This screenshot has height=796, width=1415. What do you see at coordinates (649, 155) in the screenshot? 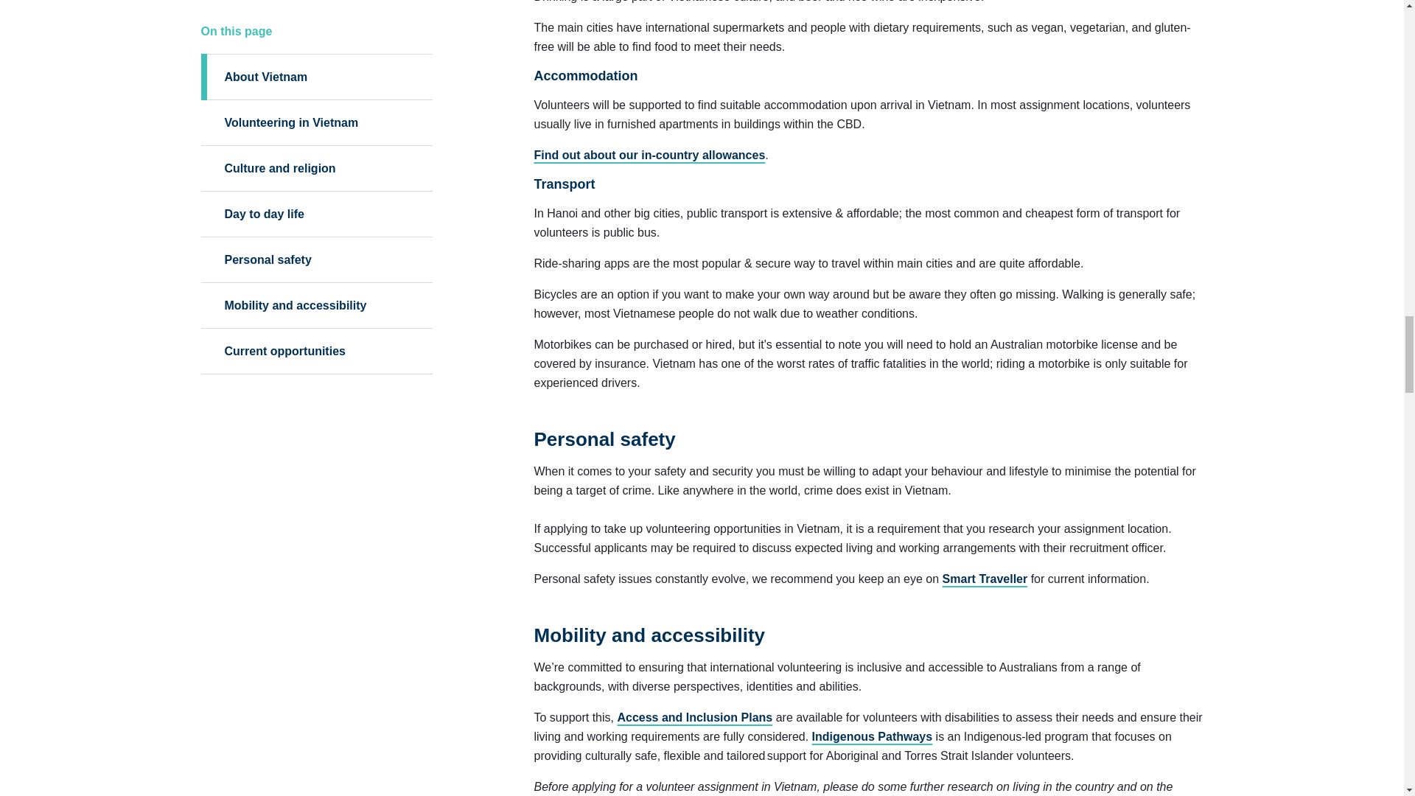
I see `Find out about our in-country allowances` at bounding box center [649, 155].